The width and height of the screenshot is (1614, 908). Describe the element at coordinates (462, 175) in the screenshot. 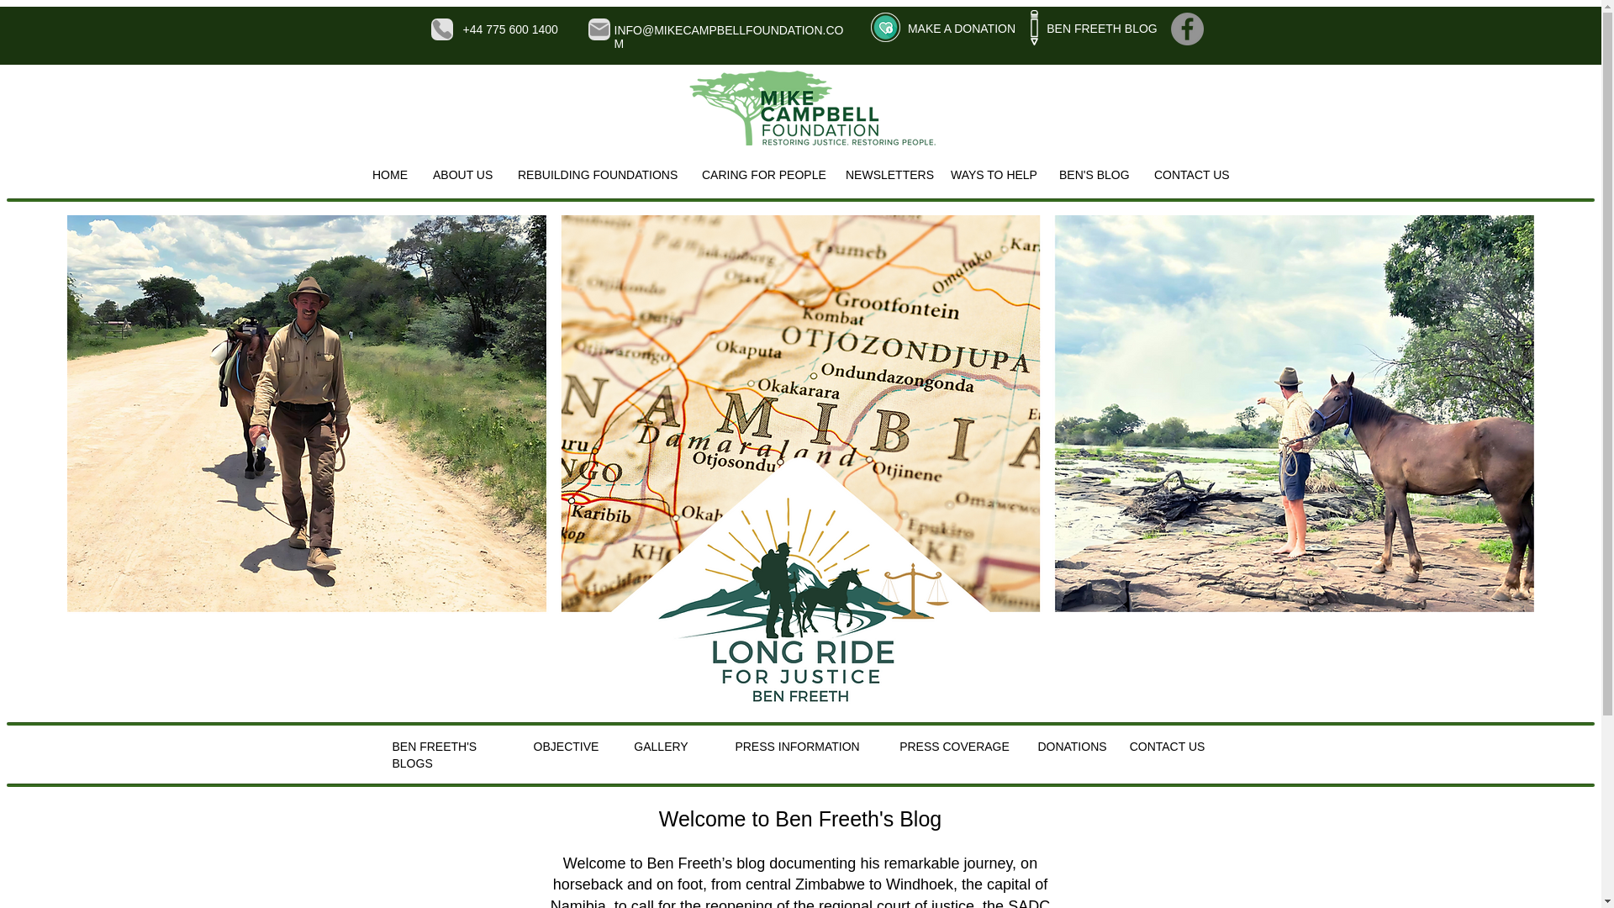

I see `ABOUT US` at that location.